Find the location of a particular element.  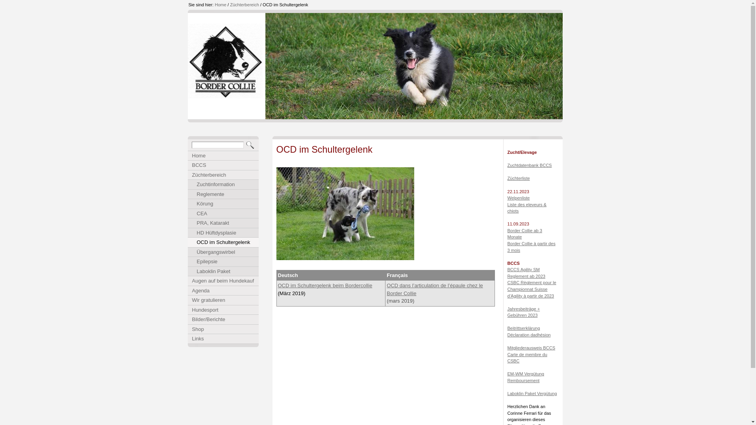

Border Collie Club Schweiz is located at coordinates (226, 64).